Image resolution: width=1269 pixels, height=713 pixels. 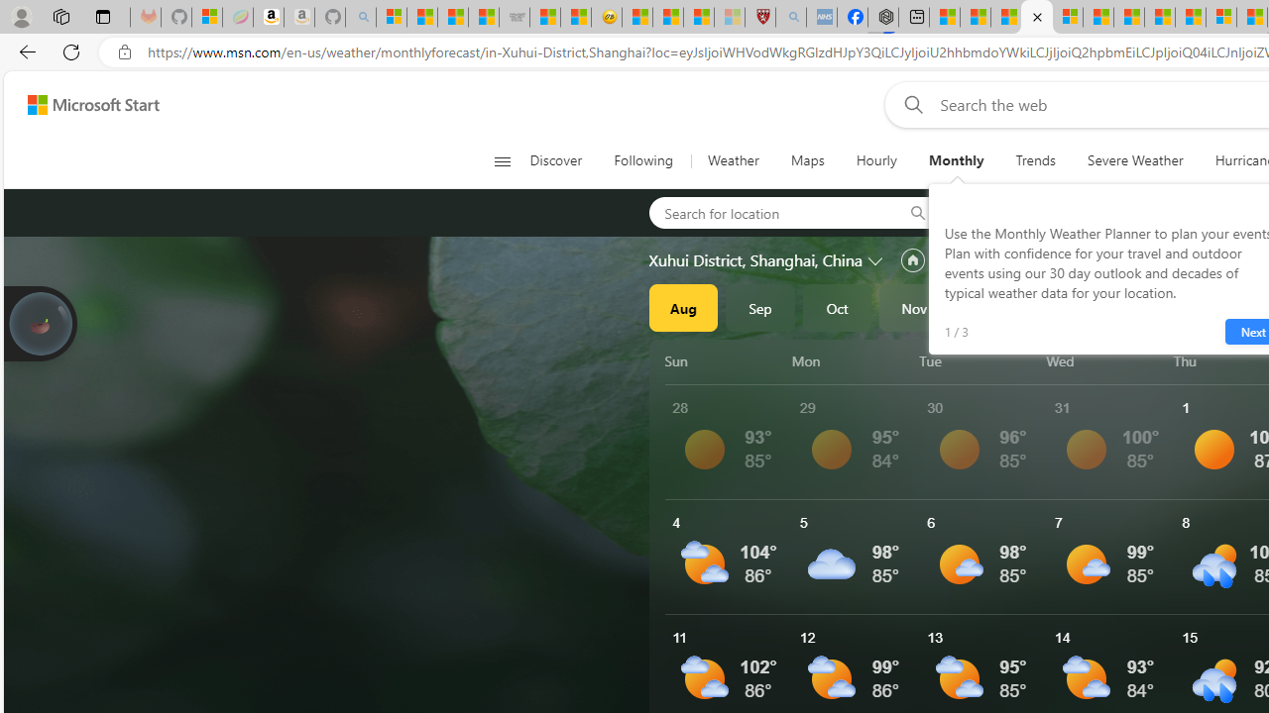 What do you see at coordinates (1110, 557) in the screenshot?
I see `See More Details` at bounding box center [1110, 557].